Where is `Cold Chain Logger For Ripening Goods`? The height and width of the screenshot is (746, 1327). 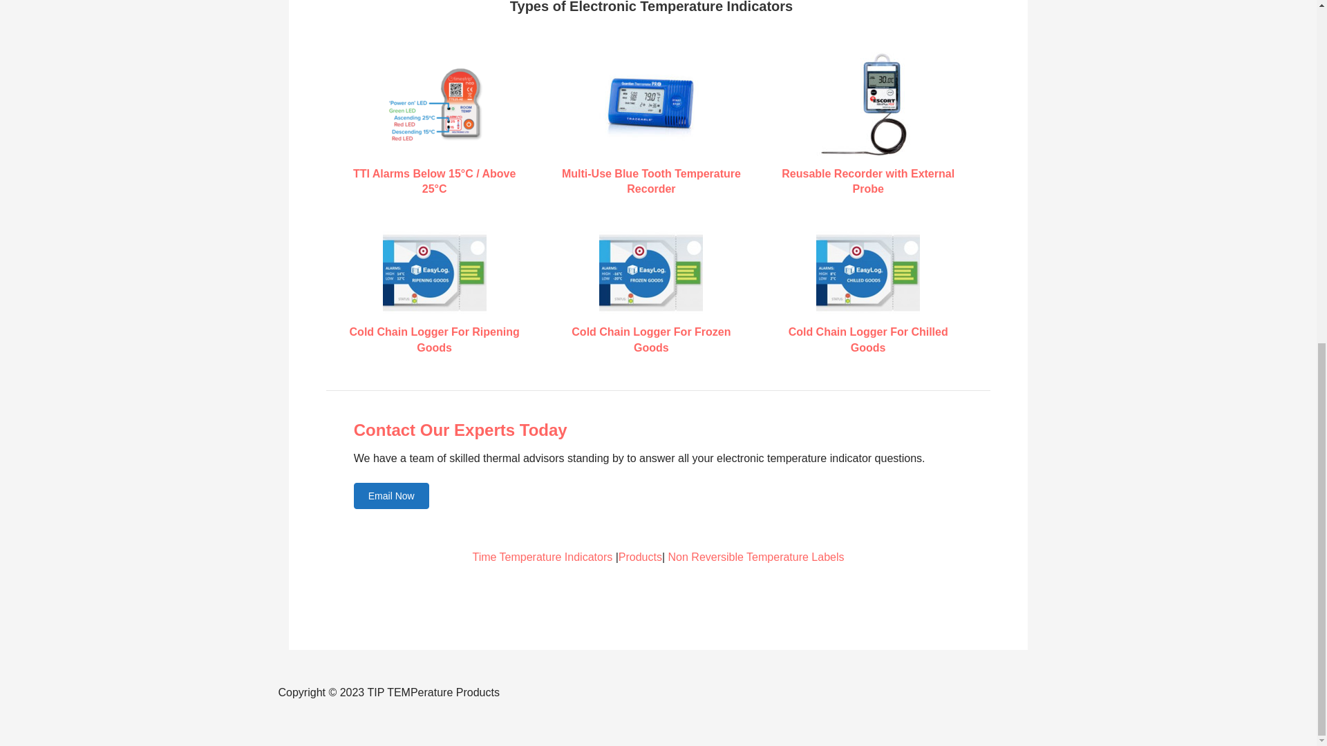 Cold Chain Logger For Ripening Goods is located at coordinates (435, 338).